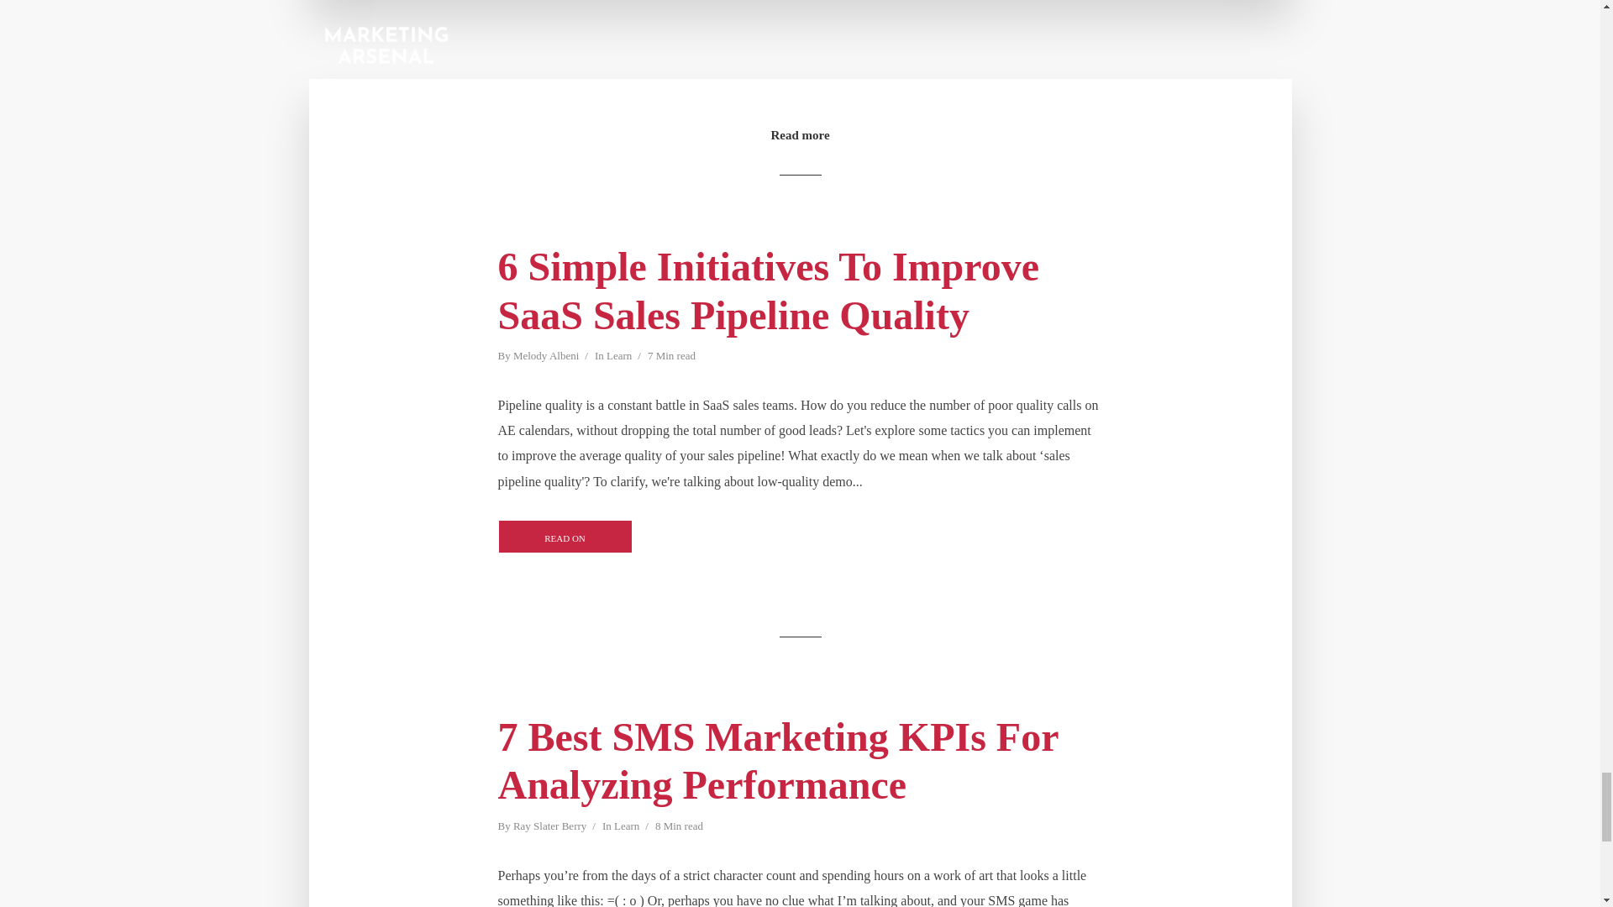  Describe the element at coordinates (549, 827) in the screenshot. I see `Ray Slater Berry` at that location.